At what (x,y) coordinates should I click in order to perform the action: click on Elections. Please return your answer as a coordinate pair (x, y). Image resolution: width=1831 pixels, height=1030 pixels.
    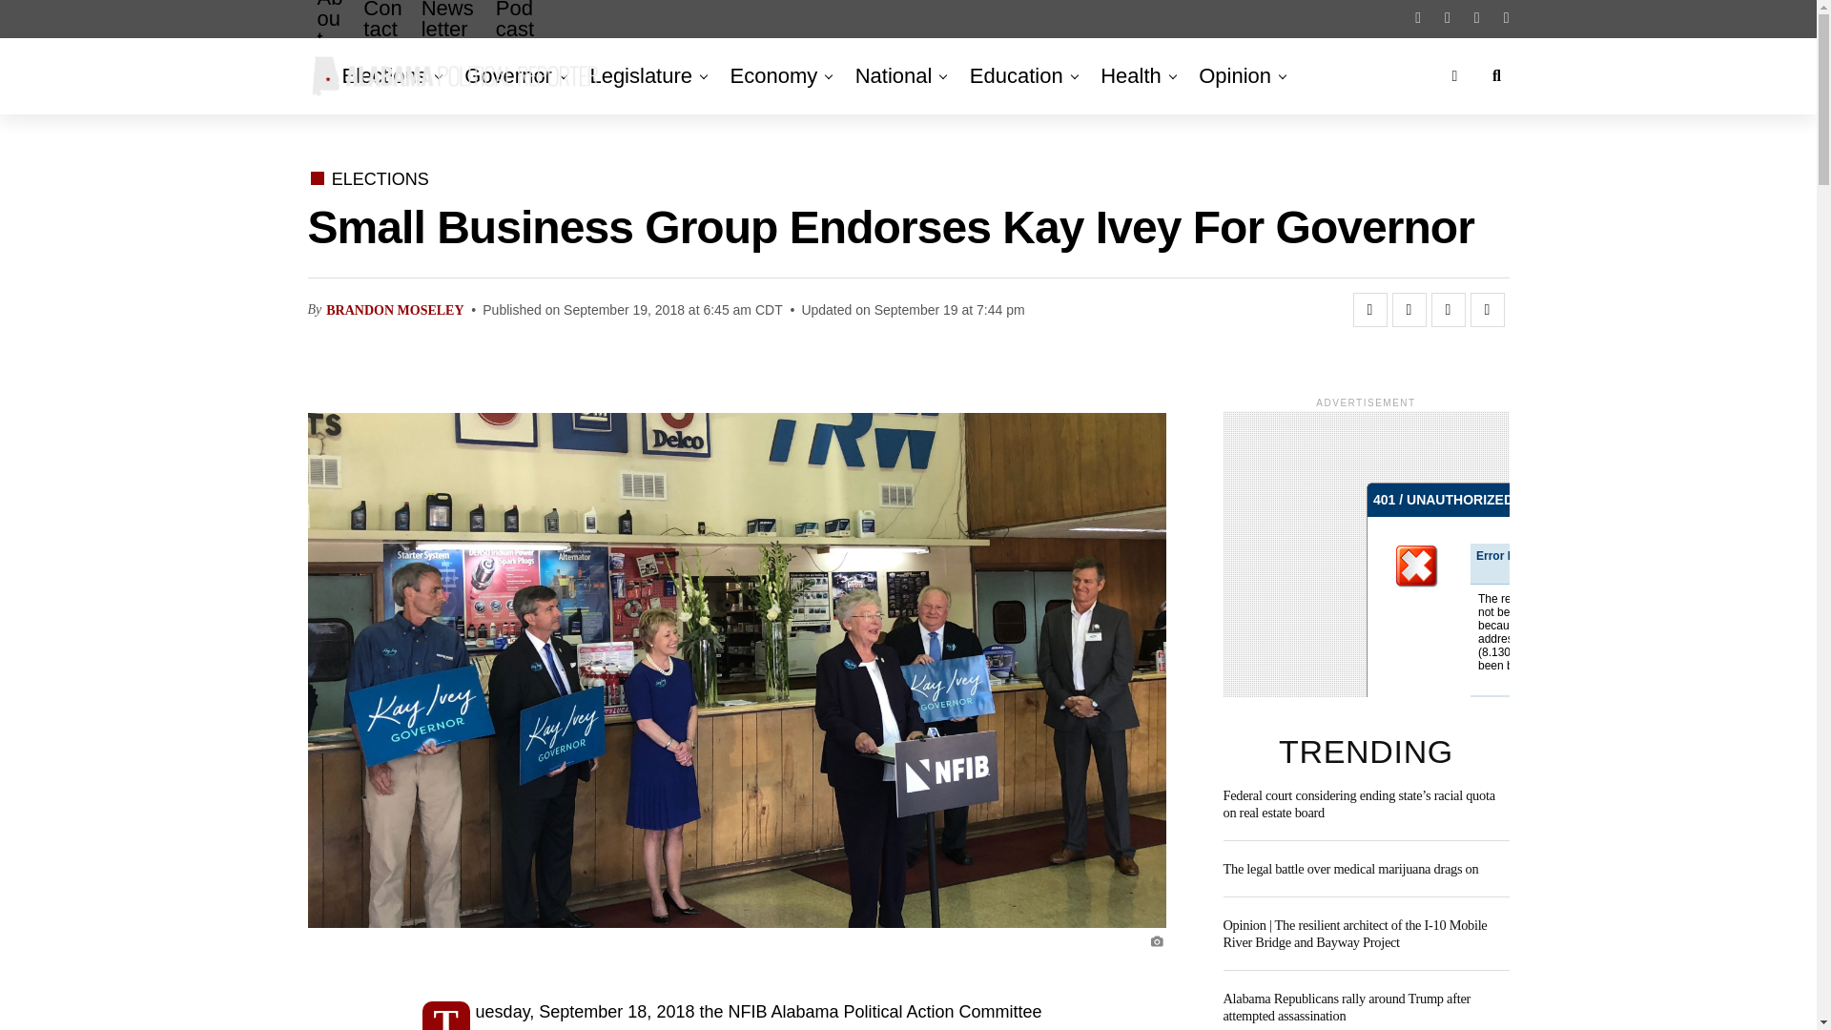
    Looking at the image, I should click on (387, 75).